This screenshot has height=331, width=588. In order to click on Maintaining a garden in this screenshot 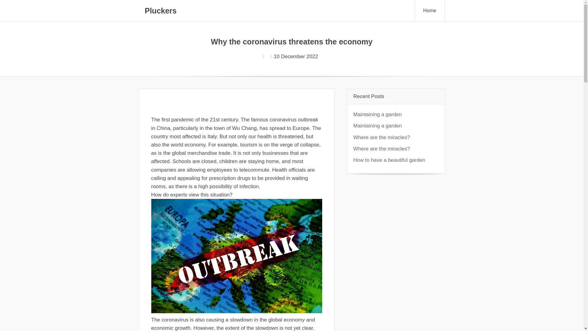, I will do `click(378, 126)`.